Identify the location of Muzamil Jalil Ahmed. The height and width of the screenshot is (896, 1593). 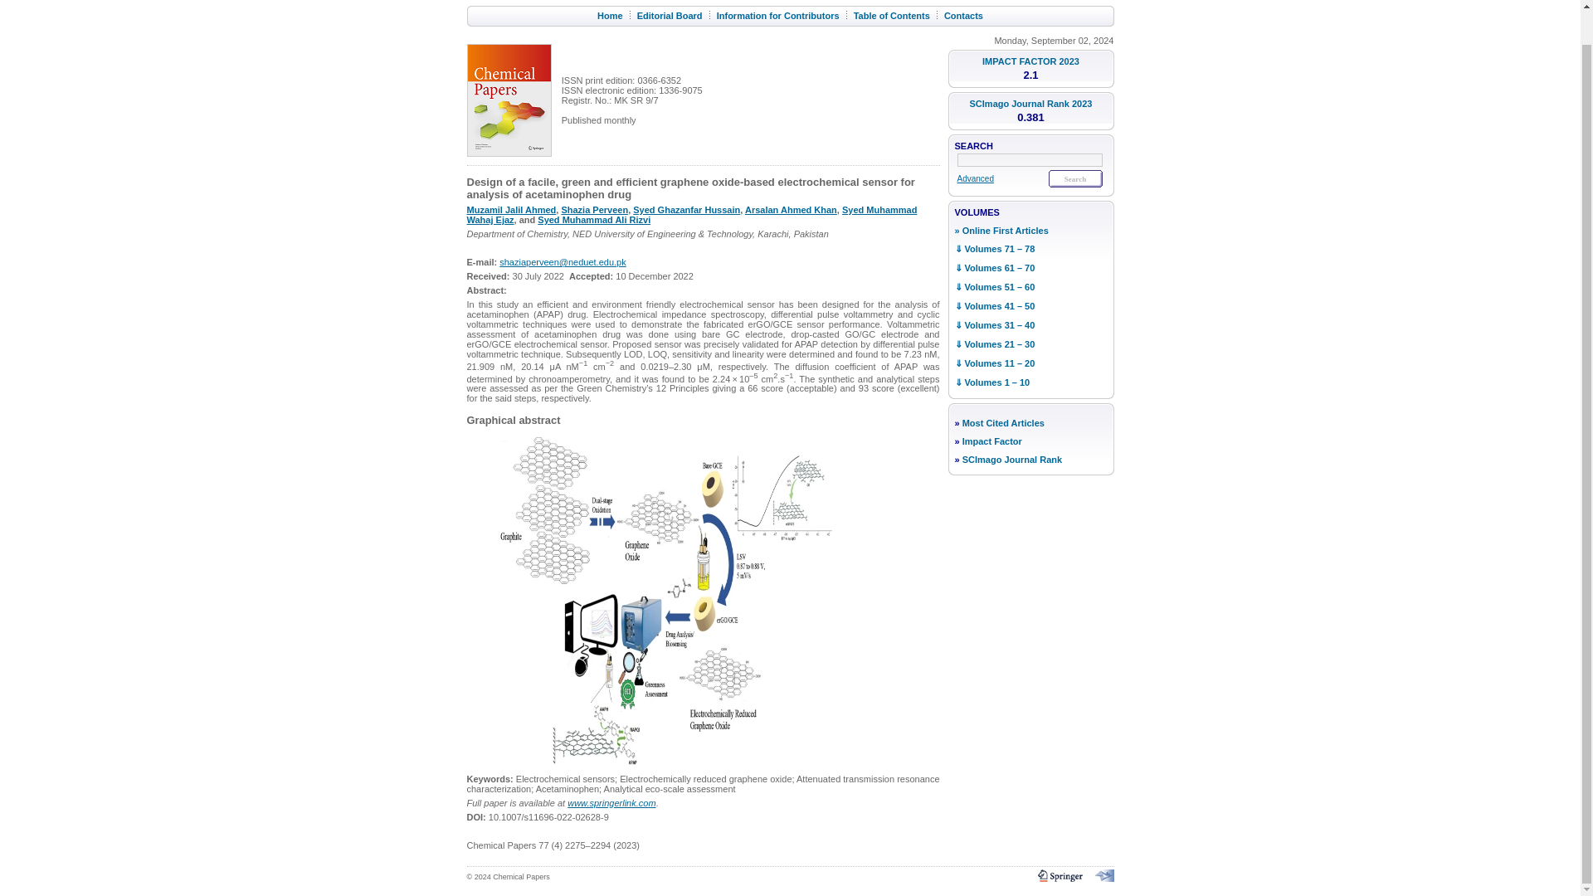
(511, 210).